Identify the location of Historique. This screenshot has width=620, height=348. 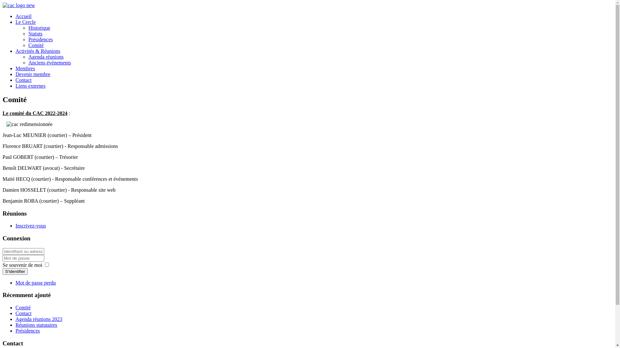
(39, 28).